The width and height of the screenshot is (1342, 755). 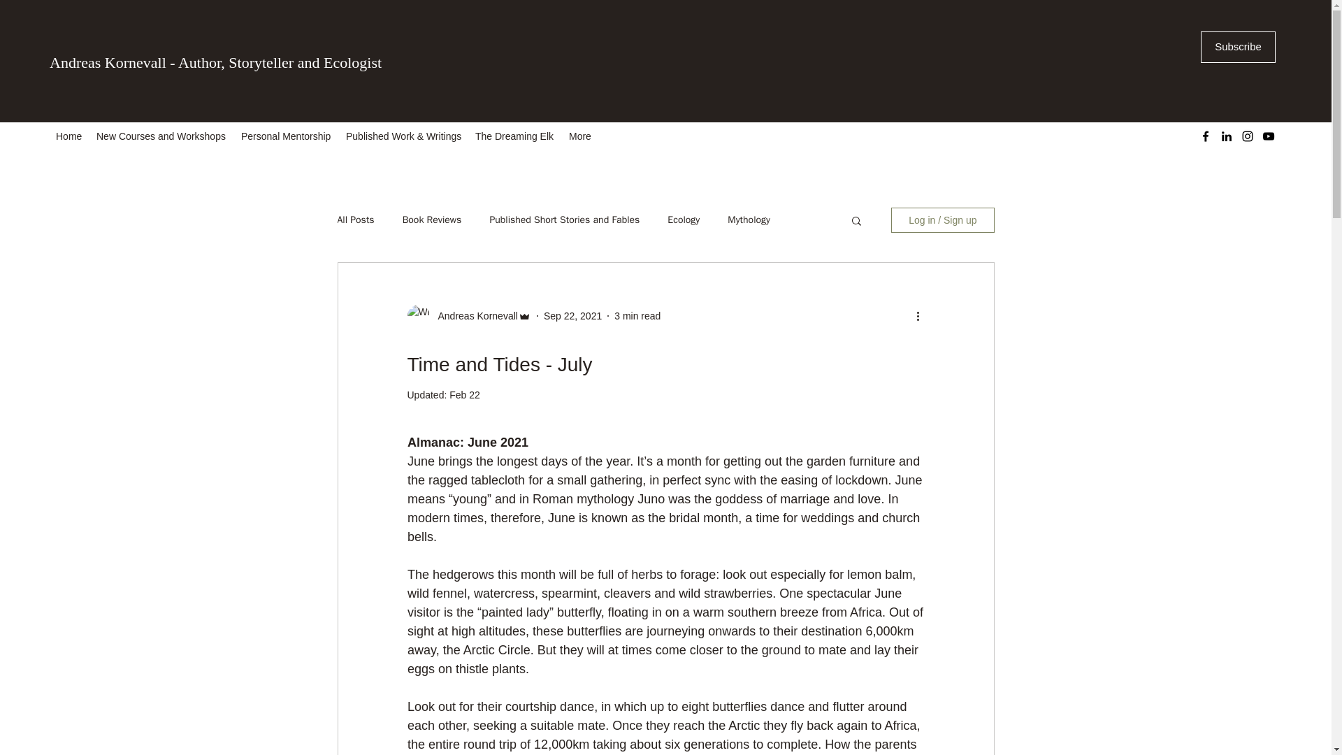 What do you see at coordinates (432, 220) in the screenshot?
I see `Book Reviews` at bounding box center [432, 220].